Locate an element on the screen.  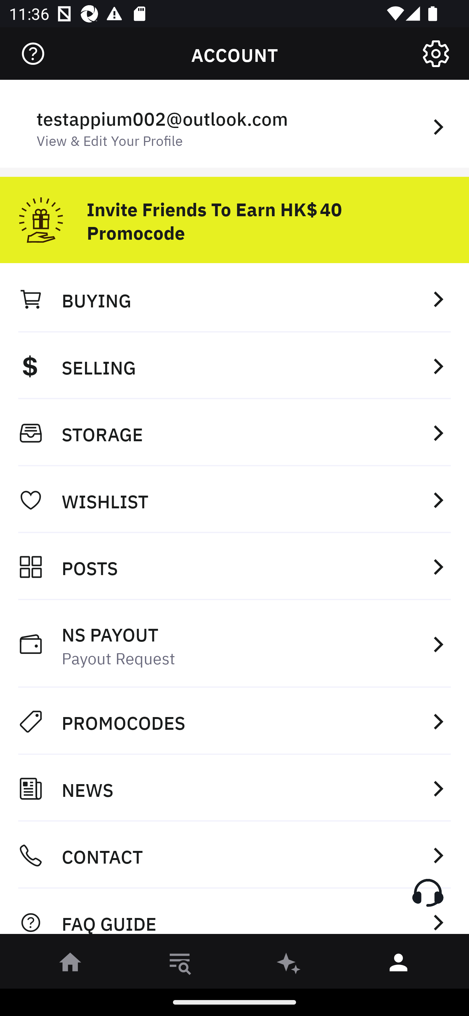
 STORAGE  is located at coordinates (234, 433).